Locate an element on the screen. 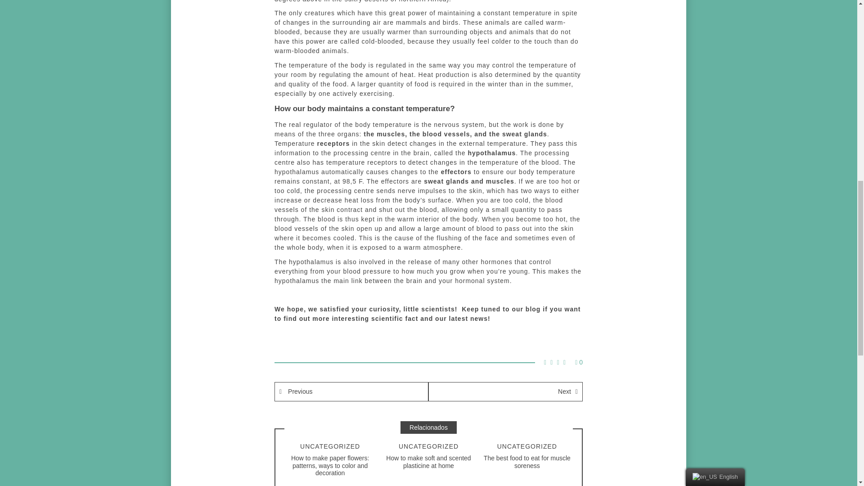 Image resolution: width=864 pixels, height=486 pixels. Permalink to How to make soft and scented plasticine at home is located at coordinates (428, 462).